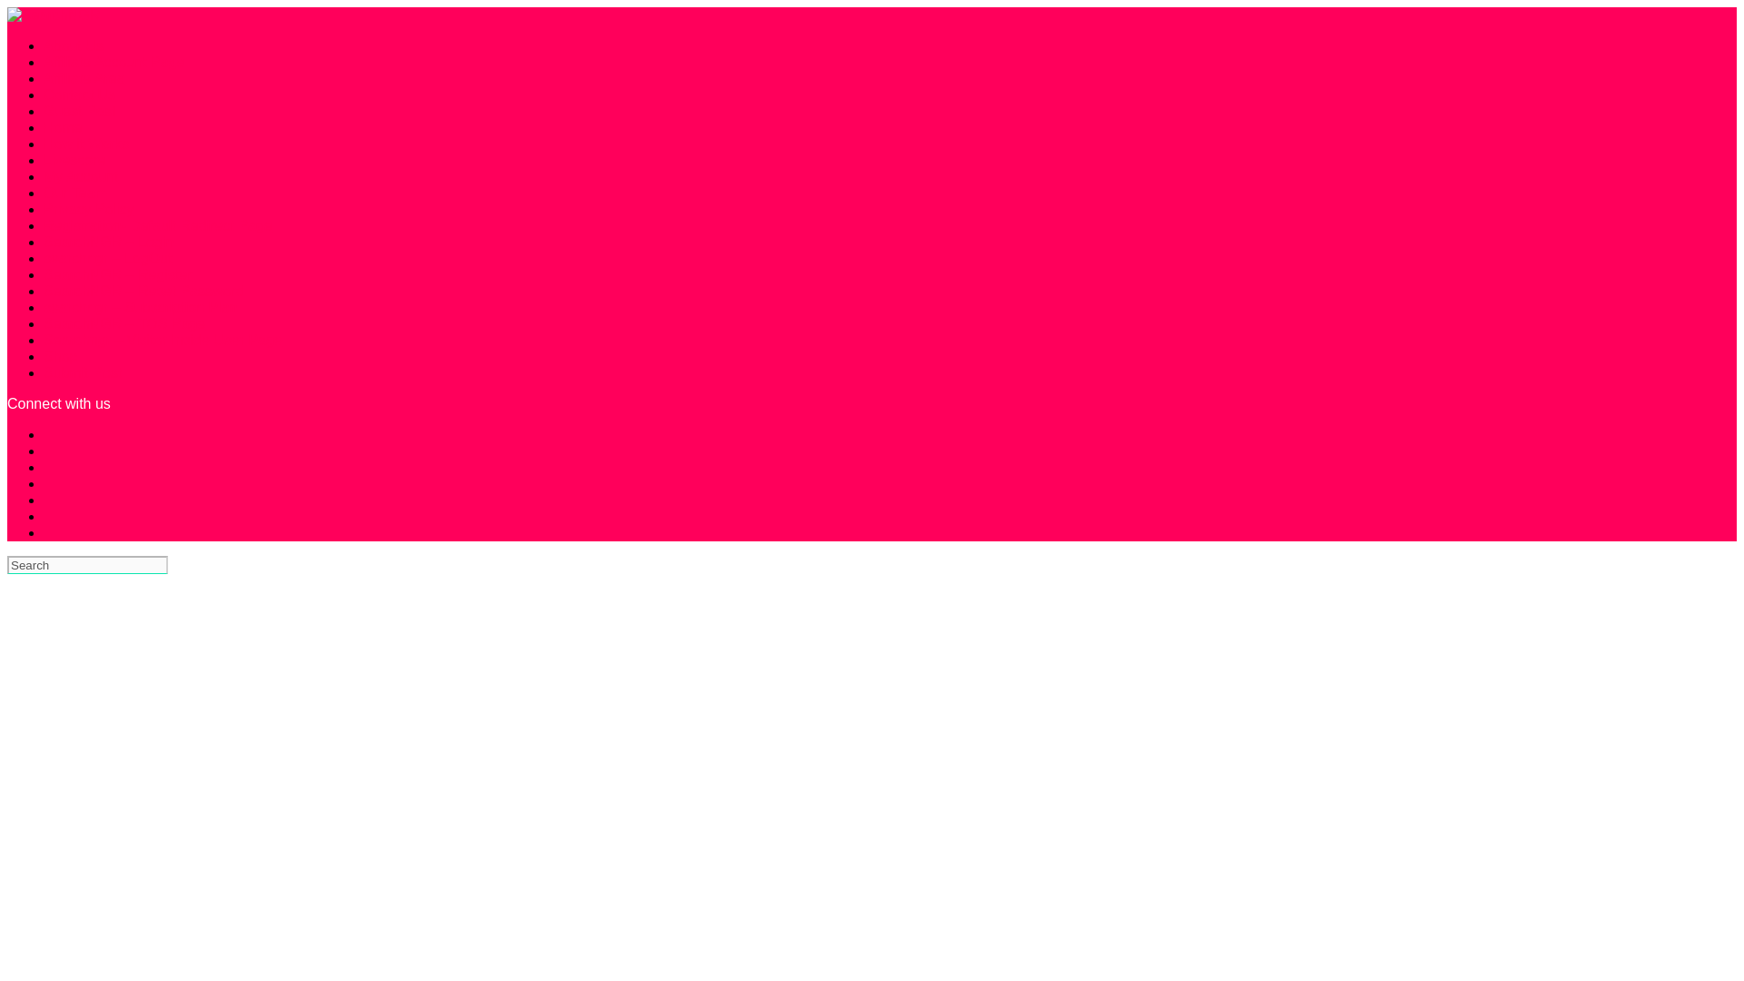 This screenshot has height=981, width=1744. I want to click on How it Works, so click(86, 144).